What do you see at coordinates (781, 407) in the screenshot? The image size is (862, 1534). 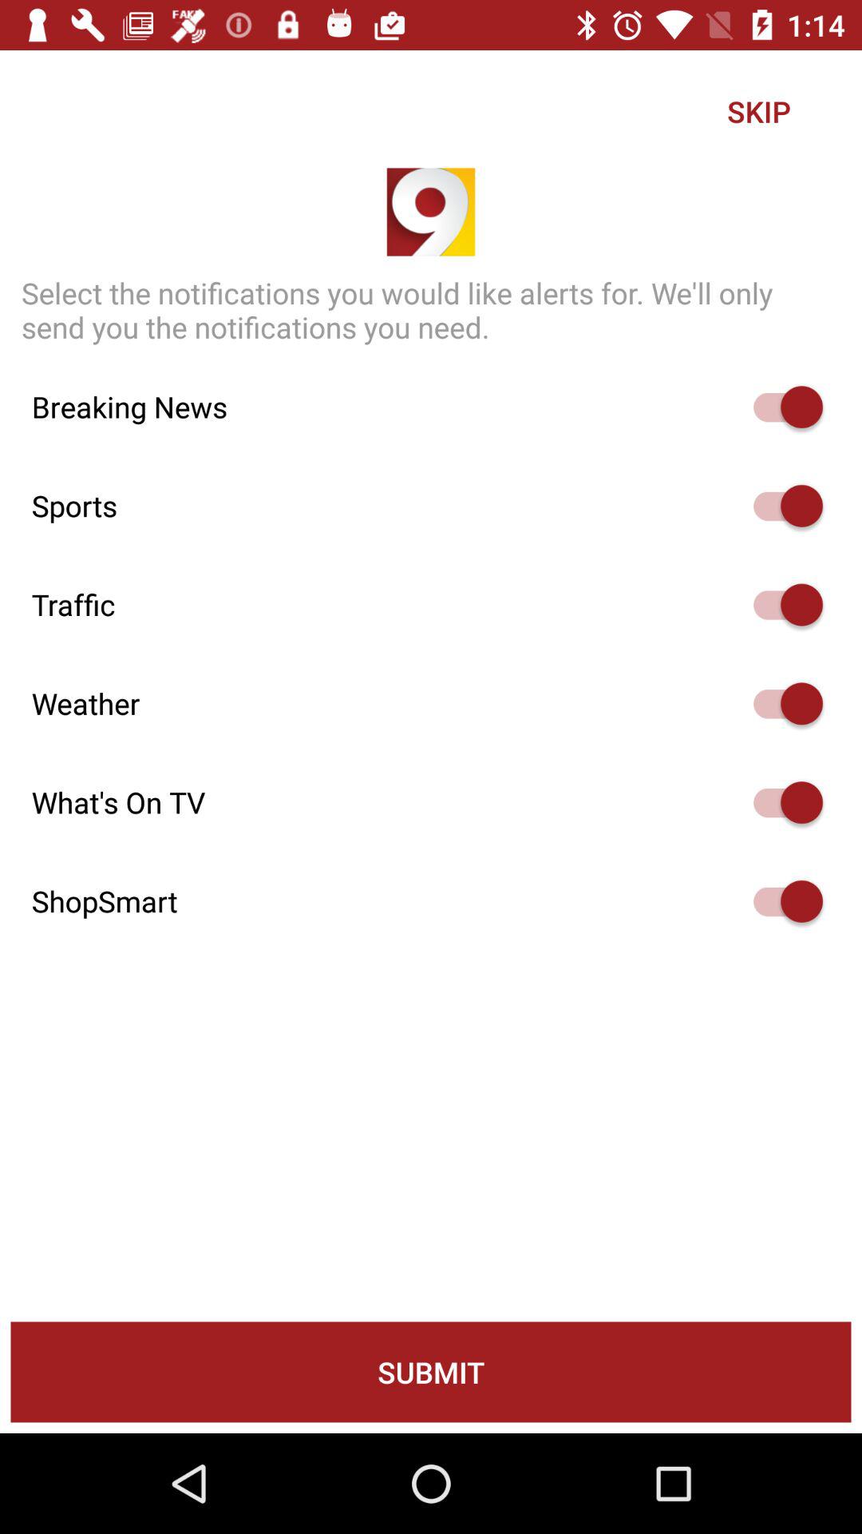 I see `auto play` at bounding box center [781, 407].